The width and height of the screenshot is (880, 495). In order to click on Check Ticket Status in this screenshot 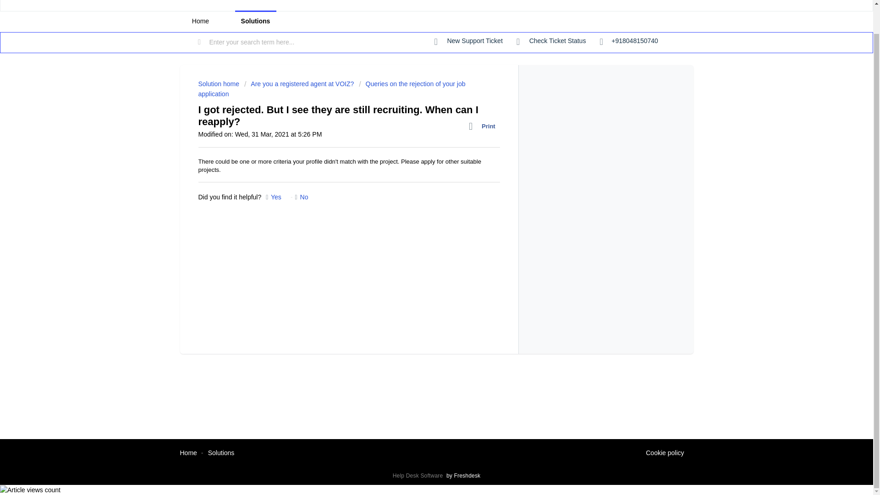, I will do `click(551, 41)`.